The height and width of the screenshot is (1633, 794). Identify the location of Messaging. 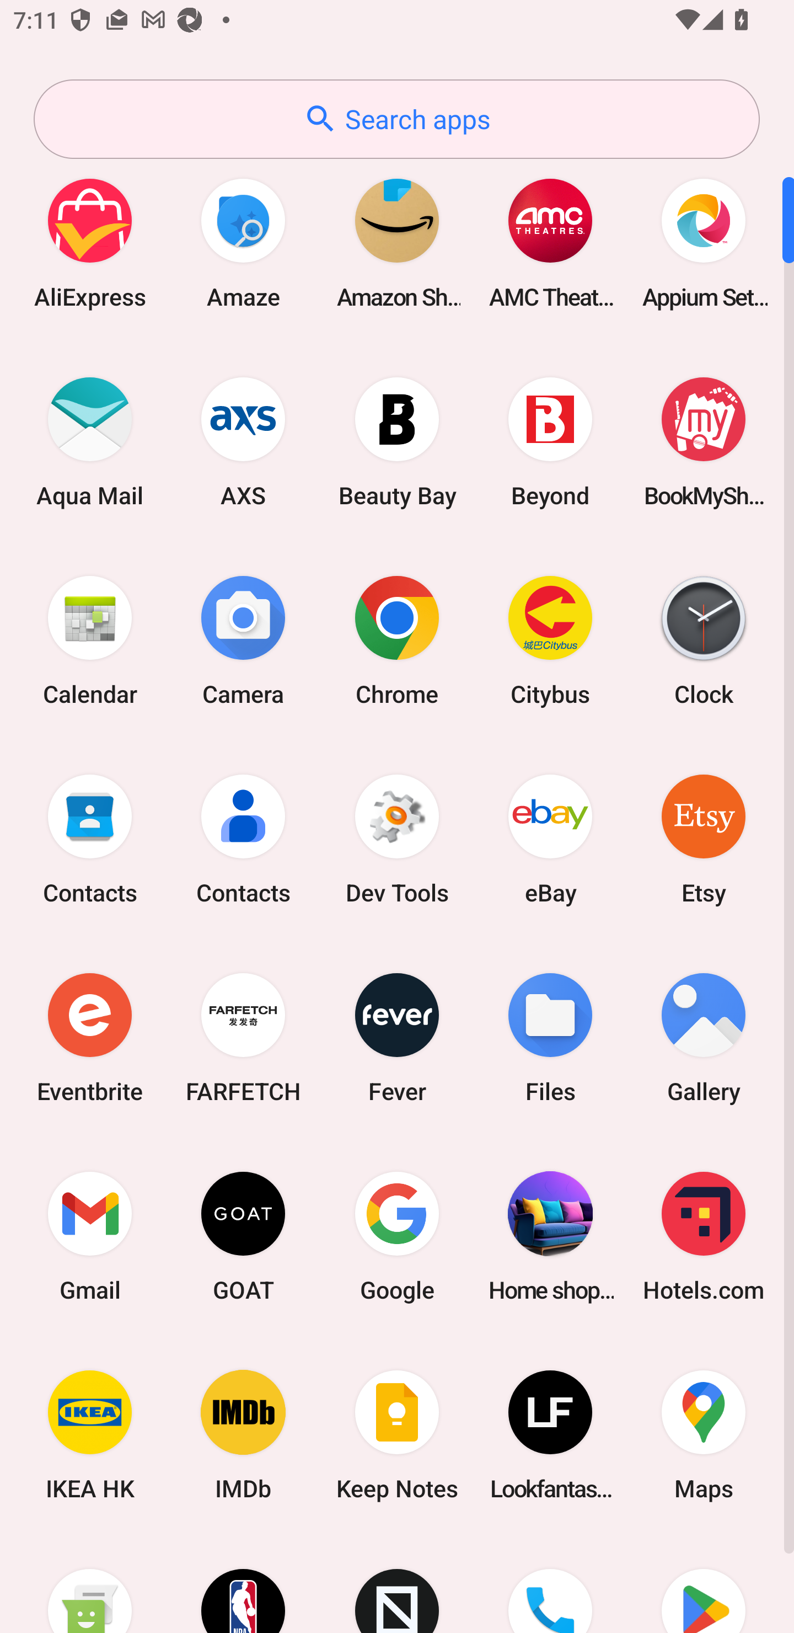
(90, 1584).